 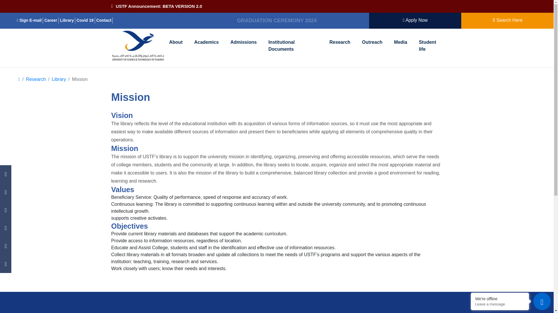 I want to click on Contact, so click(x=104, y=20).